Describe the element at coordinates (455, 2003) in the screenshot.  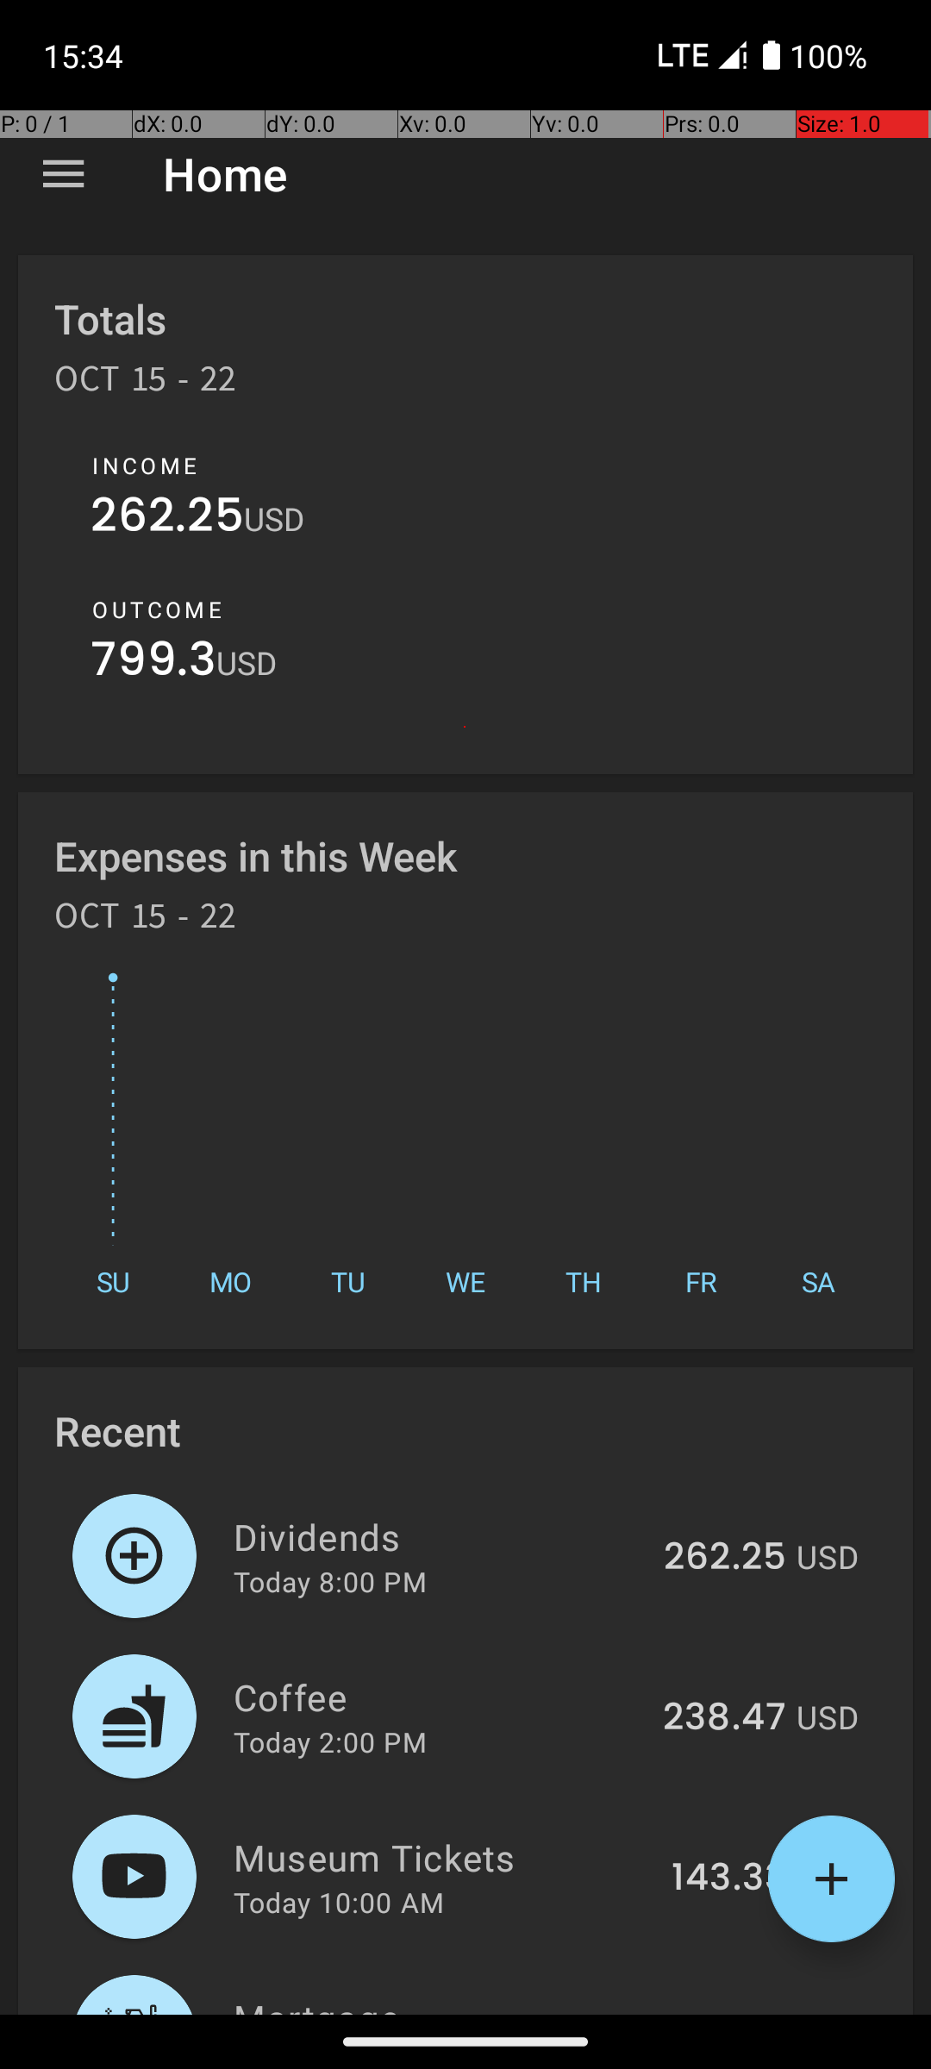
I see `Mortgage` at that location.